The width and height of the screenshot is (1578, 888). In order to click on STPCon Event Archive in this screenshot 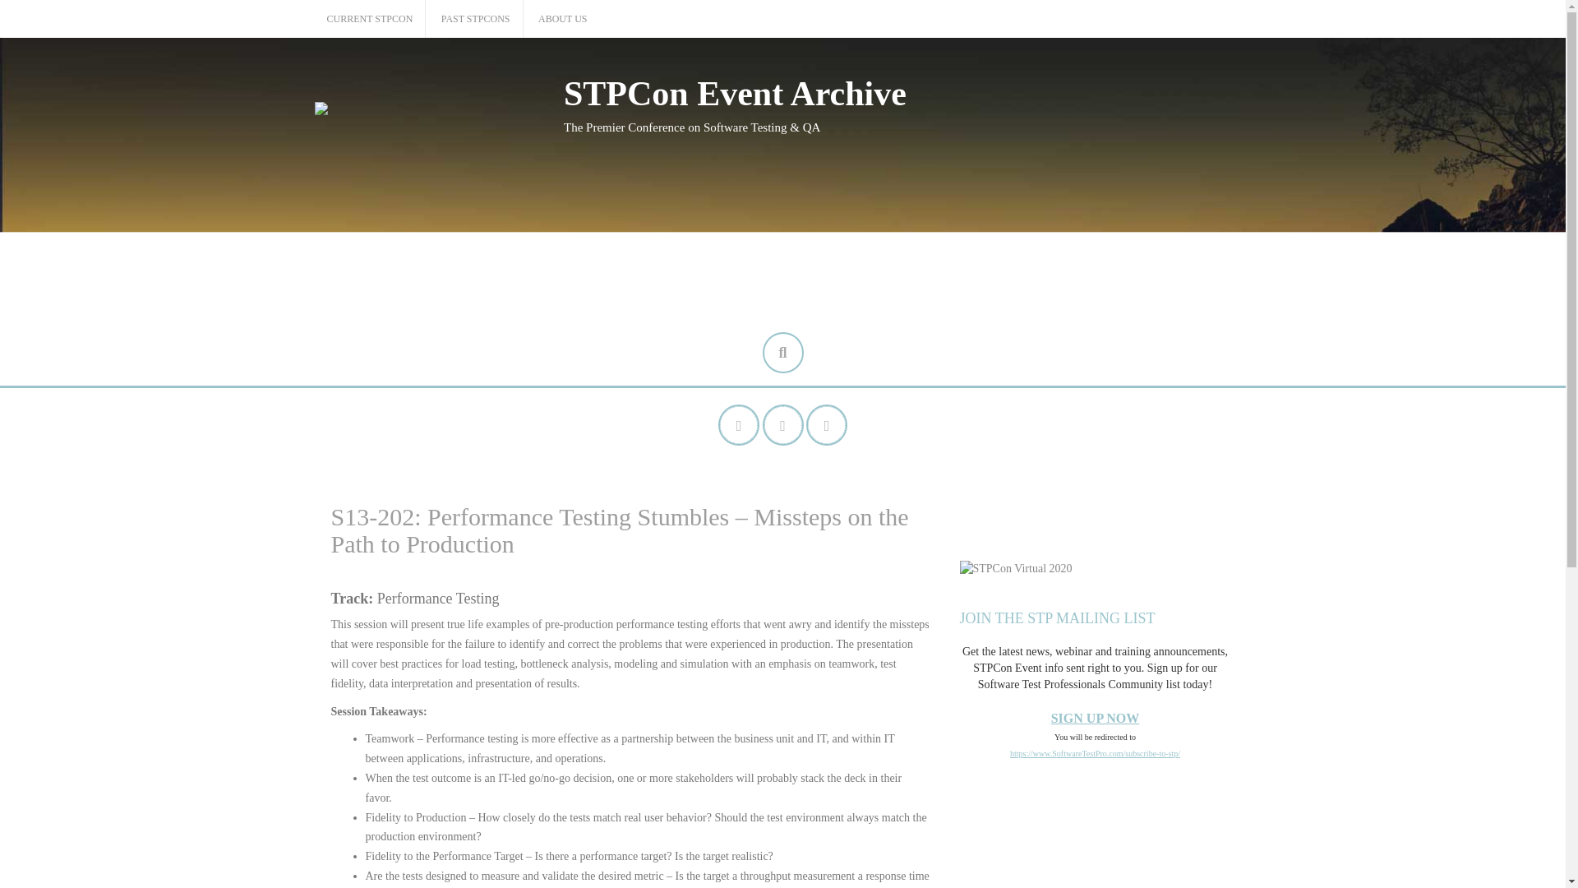, I will do `click(735, 94)`.